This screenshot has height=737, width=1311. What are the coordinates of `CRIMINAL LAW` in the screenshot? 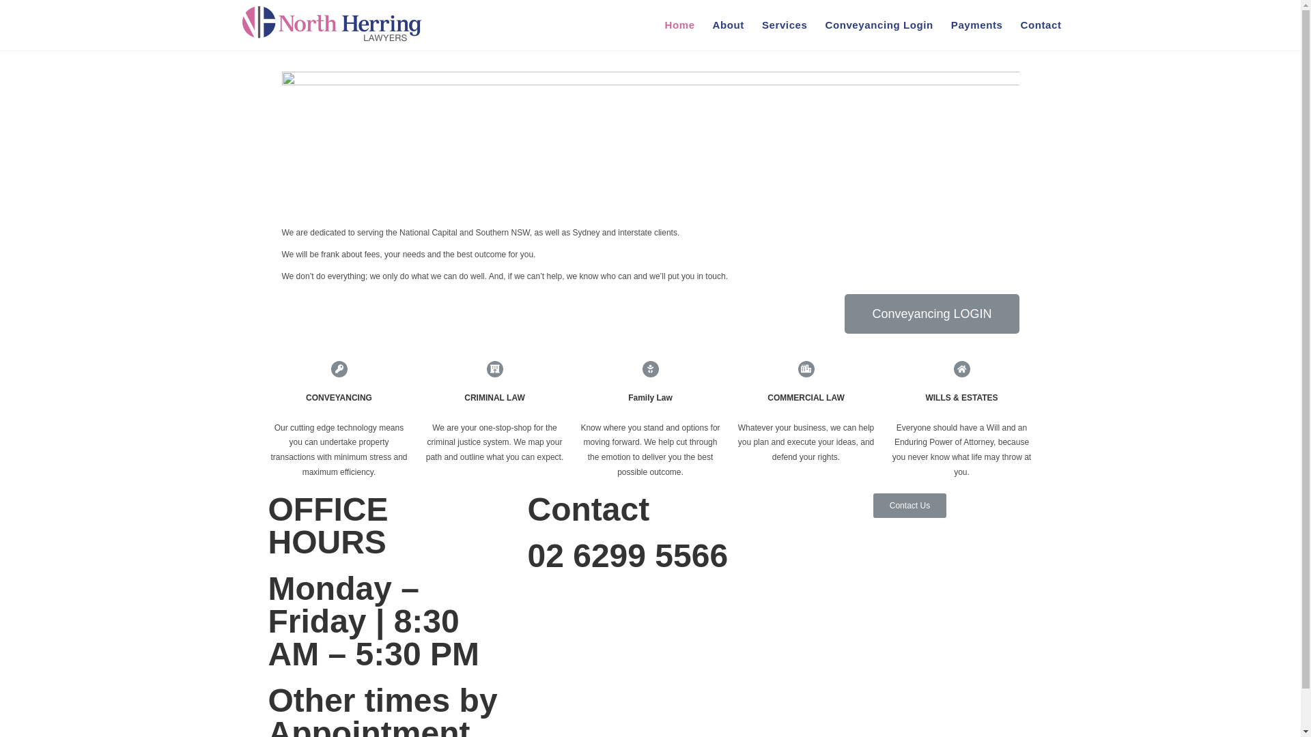 It's located at (494, 398).